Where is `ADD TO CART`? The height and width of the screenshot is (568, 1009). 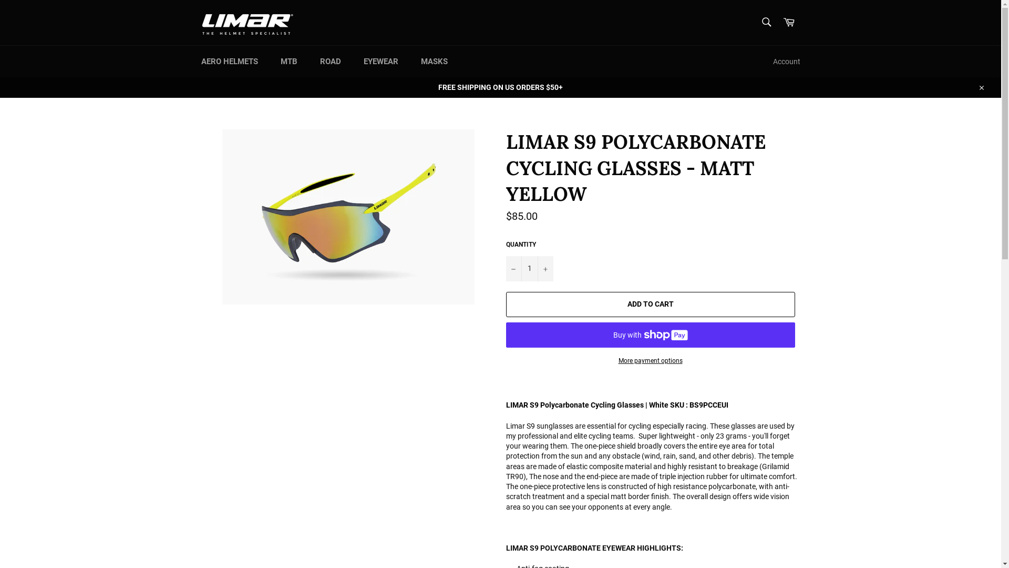
ADD TO CART is located at coordinates (650, 305).